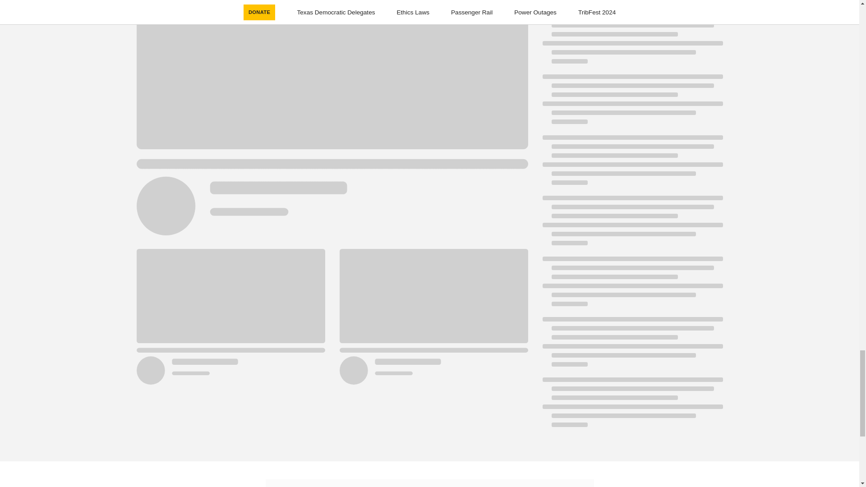  What do you see at coordinates (632, 407) in the screenshot?
I see `Loading indicator` at bounding box center [632, 407].